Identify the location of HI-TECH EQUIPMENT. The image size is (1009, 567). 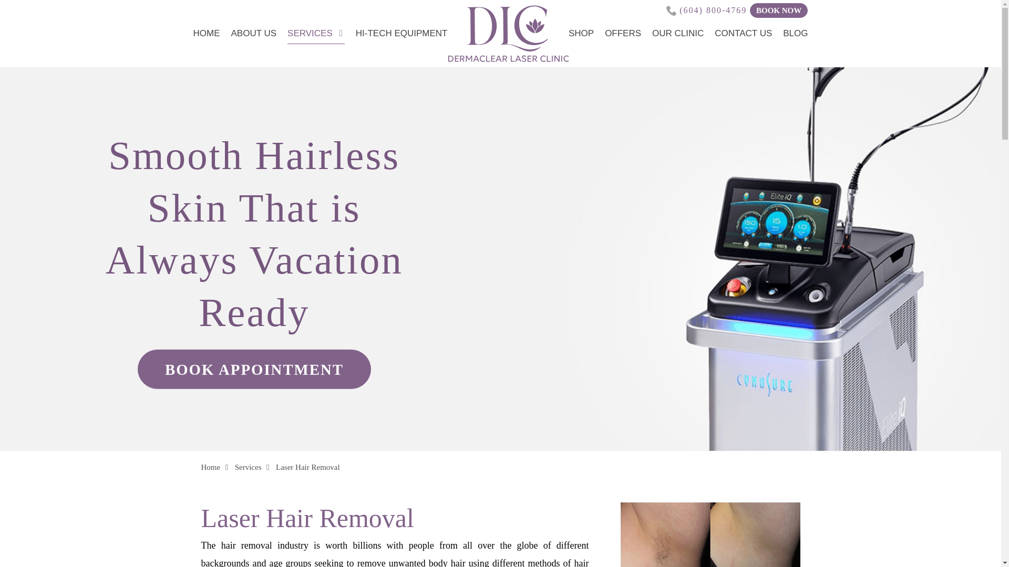
(401, 34).